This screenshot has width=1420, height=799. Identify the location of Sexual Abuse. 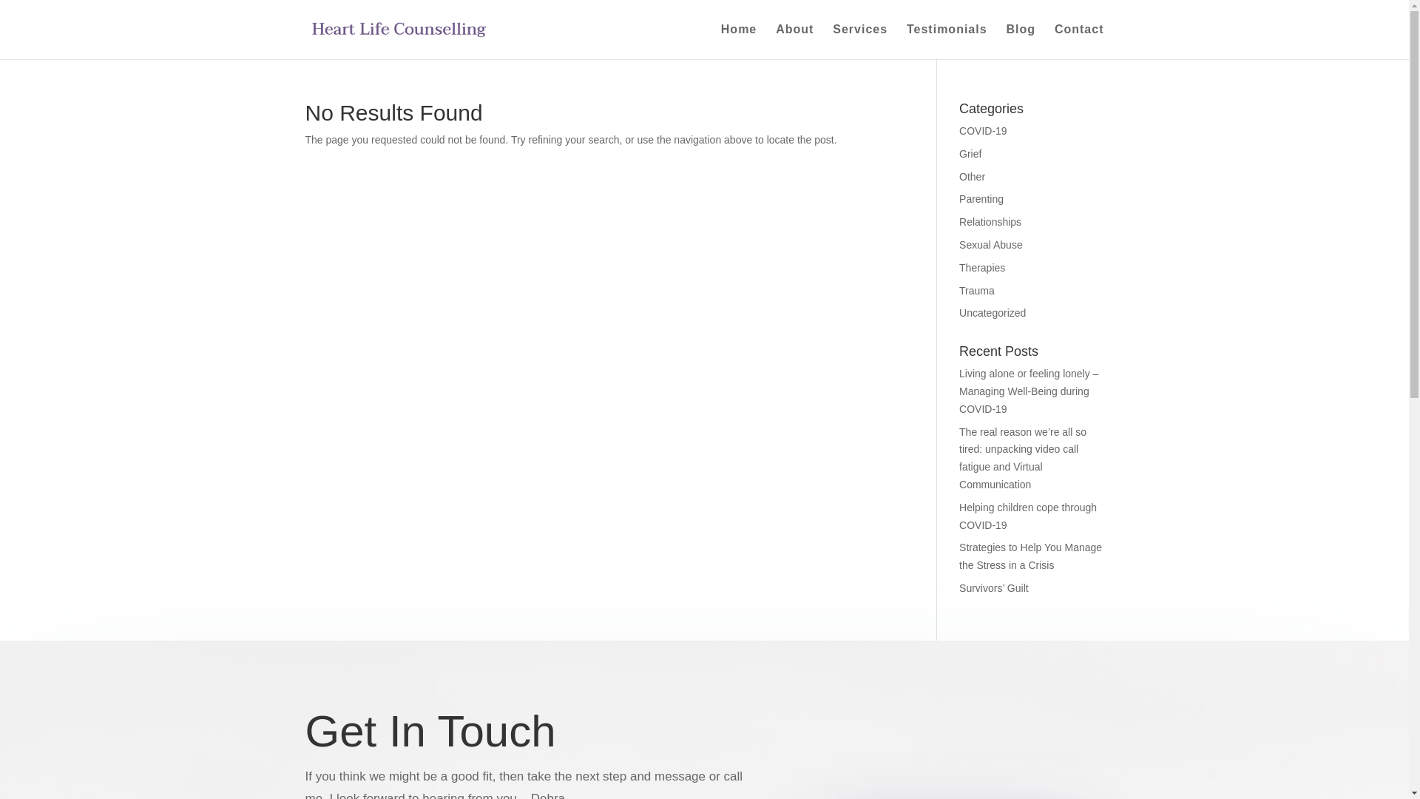
(991, 245).